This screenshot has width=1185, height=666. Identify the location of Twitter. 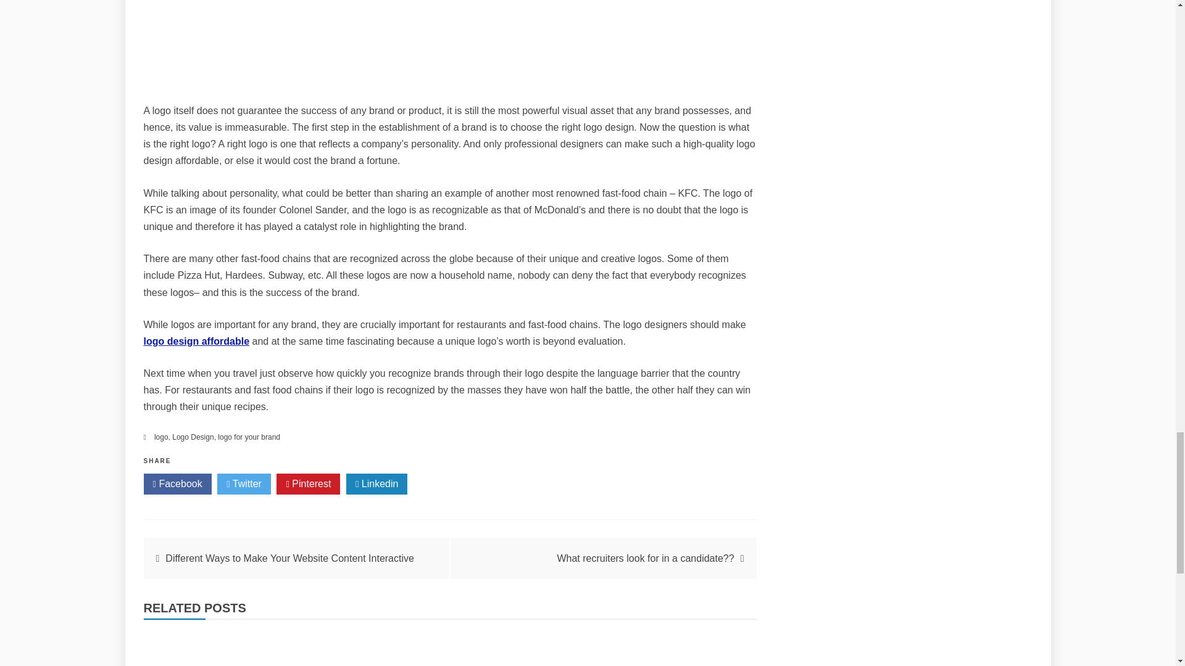
(244, 483).